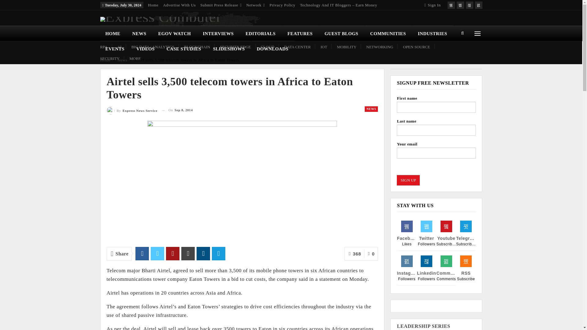 Image resolution: width=587 pixels, height=330 pixels. What do you see at coordinates (282, 5) in the screenshot?
I see `Privacy Policy` at bounding box center [282, 5].